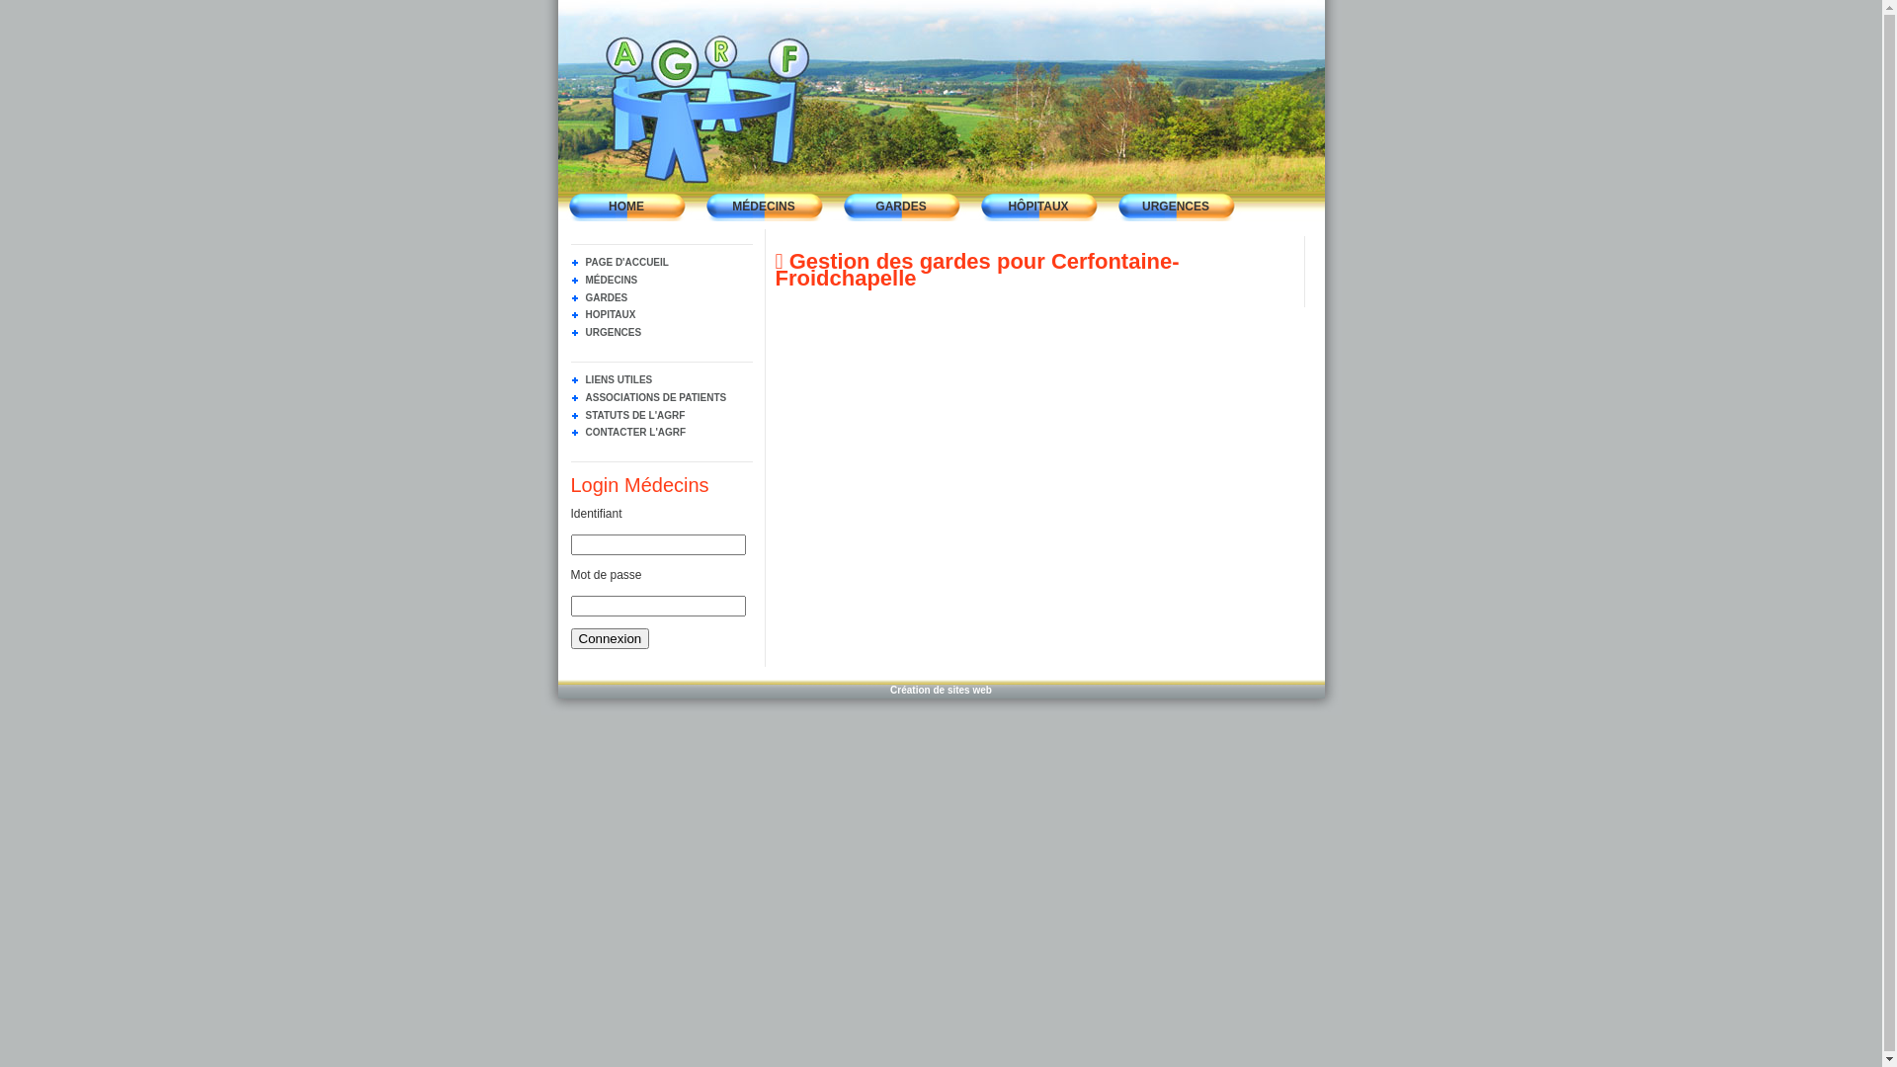 Image resolution: width=1897 pixels, height=1067 pixels. I want to click on spacer, so click(1304, 237).